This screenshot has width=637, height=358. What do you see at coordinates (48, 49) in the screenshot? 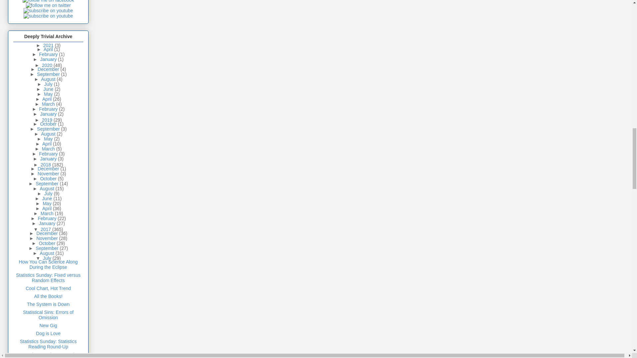
I see `April` at bounding box center [48, 49].